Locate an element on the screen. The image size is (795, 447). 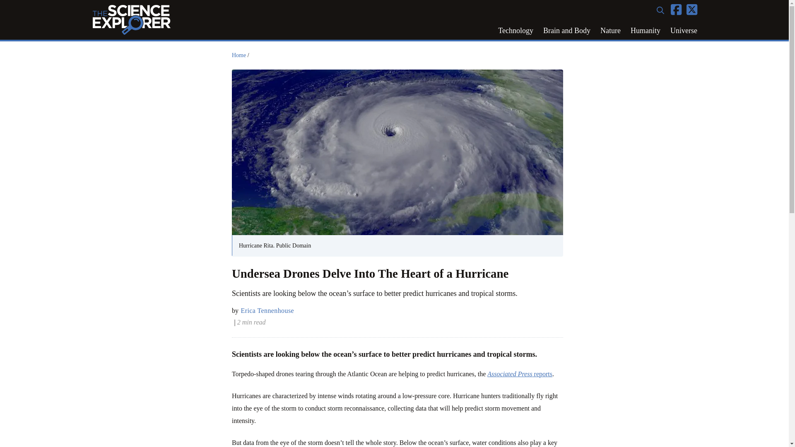
Home is located at coordinates (238, 55).